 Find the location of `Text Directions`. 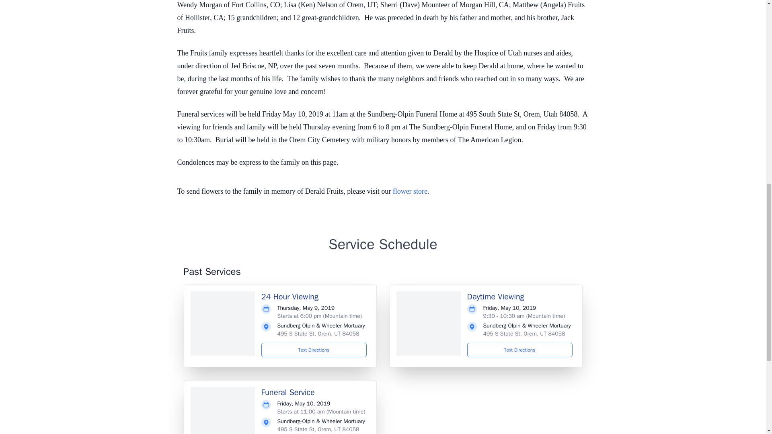

Text Directions is located at coordinates (519, 350).